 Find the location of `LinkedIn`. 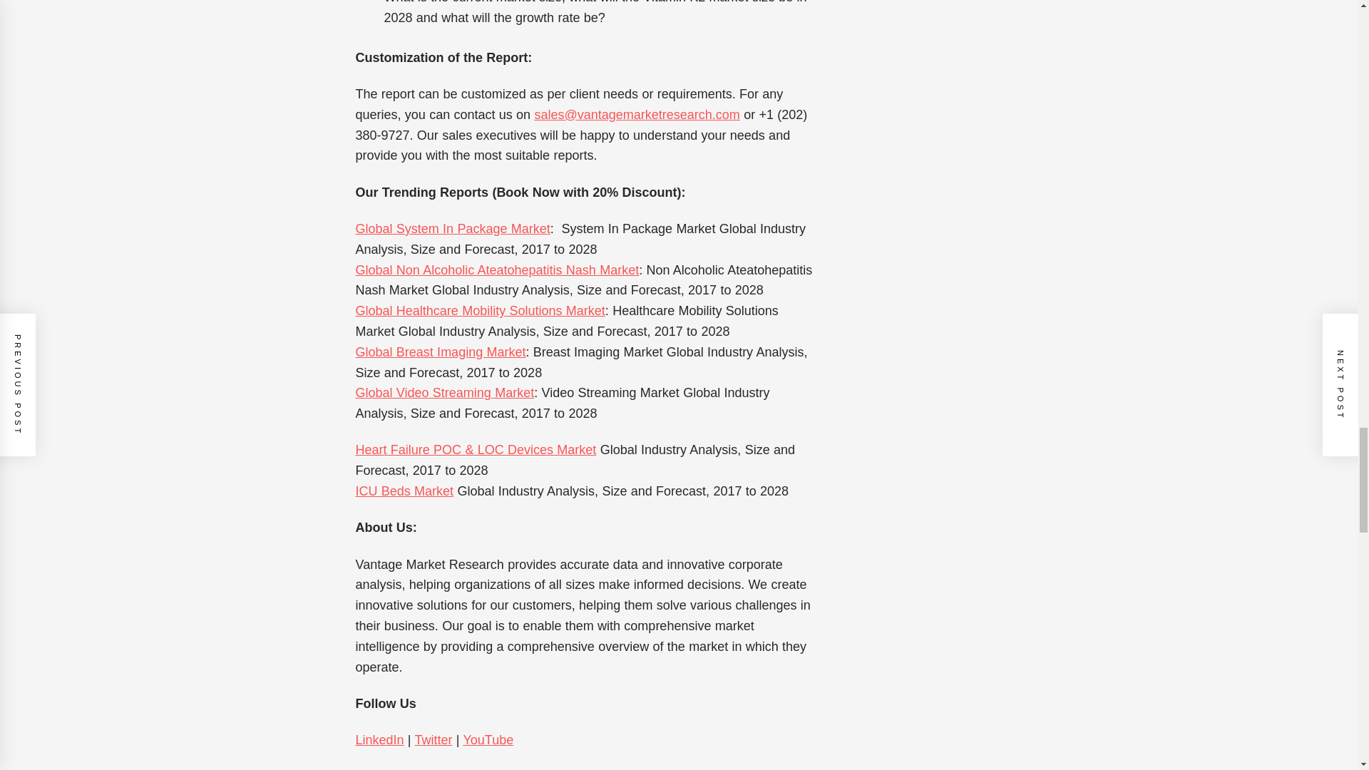

LinkedIn is located at coordinates (379, 740).